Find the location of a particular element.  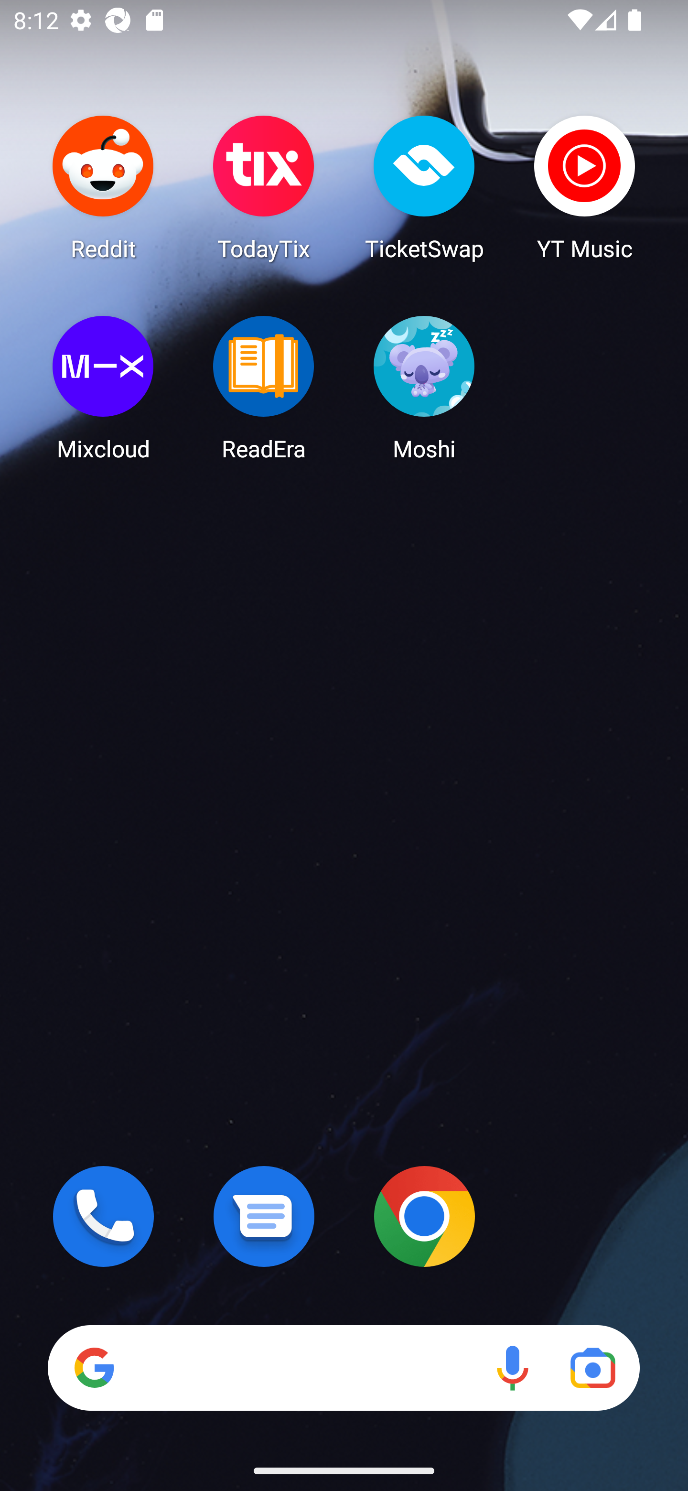

Moshi is located at coordinates (424, 388).